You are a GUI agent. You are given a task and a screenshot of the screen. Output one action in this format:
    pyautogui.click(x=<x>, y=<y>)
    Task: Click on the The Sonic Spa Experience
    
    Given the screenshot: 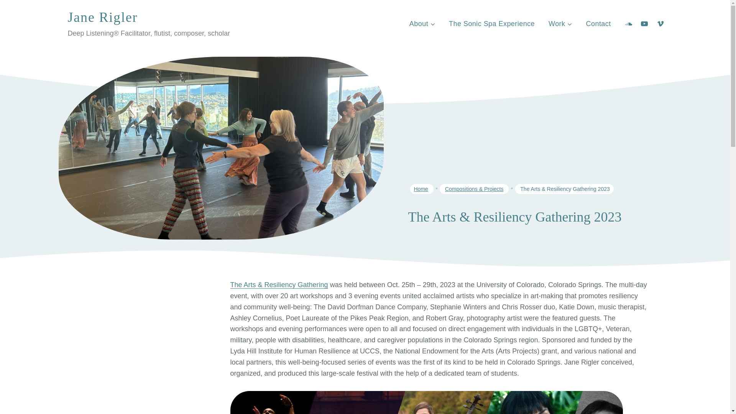 What is the action you would take?
    pyautogui.click(x=492, y=24)
    